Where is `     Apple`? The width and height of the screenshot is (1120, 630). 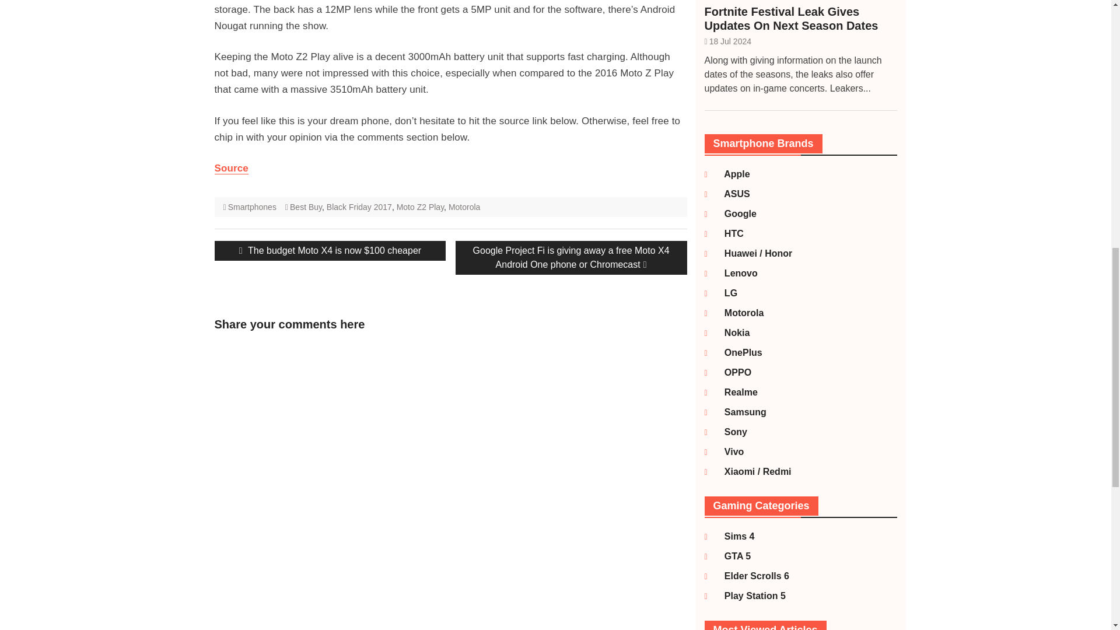      Apple is located at coordinates (730, 174).